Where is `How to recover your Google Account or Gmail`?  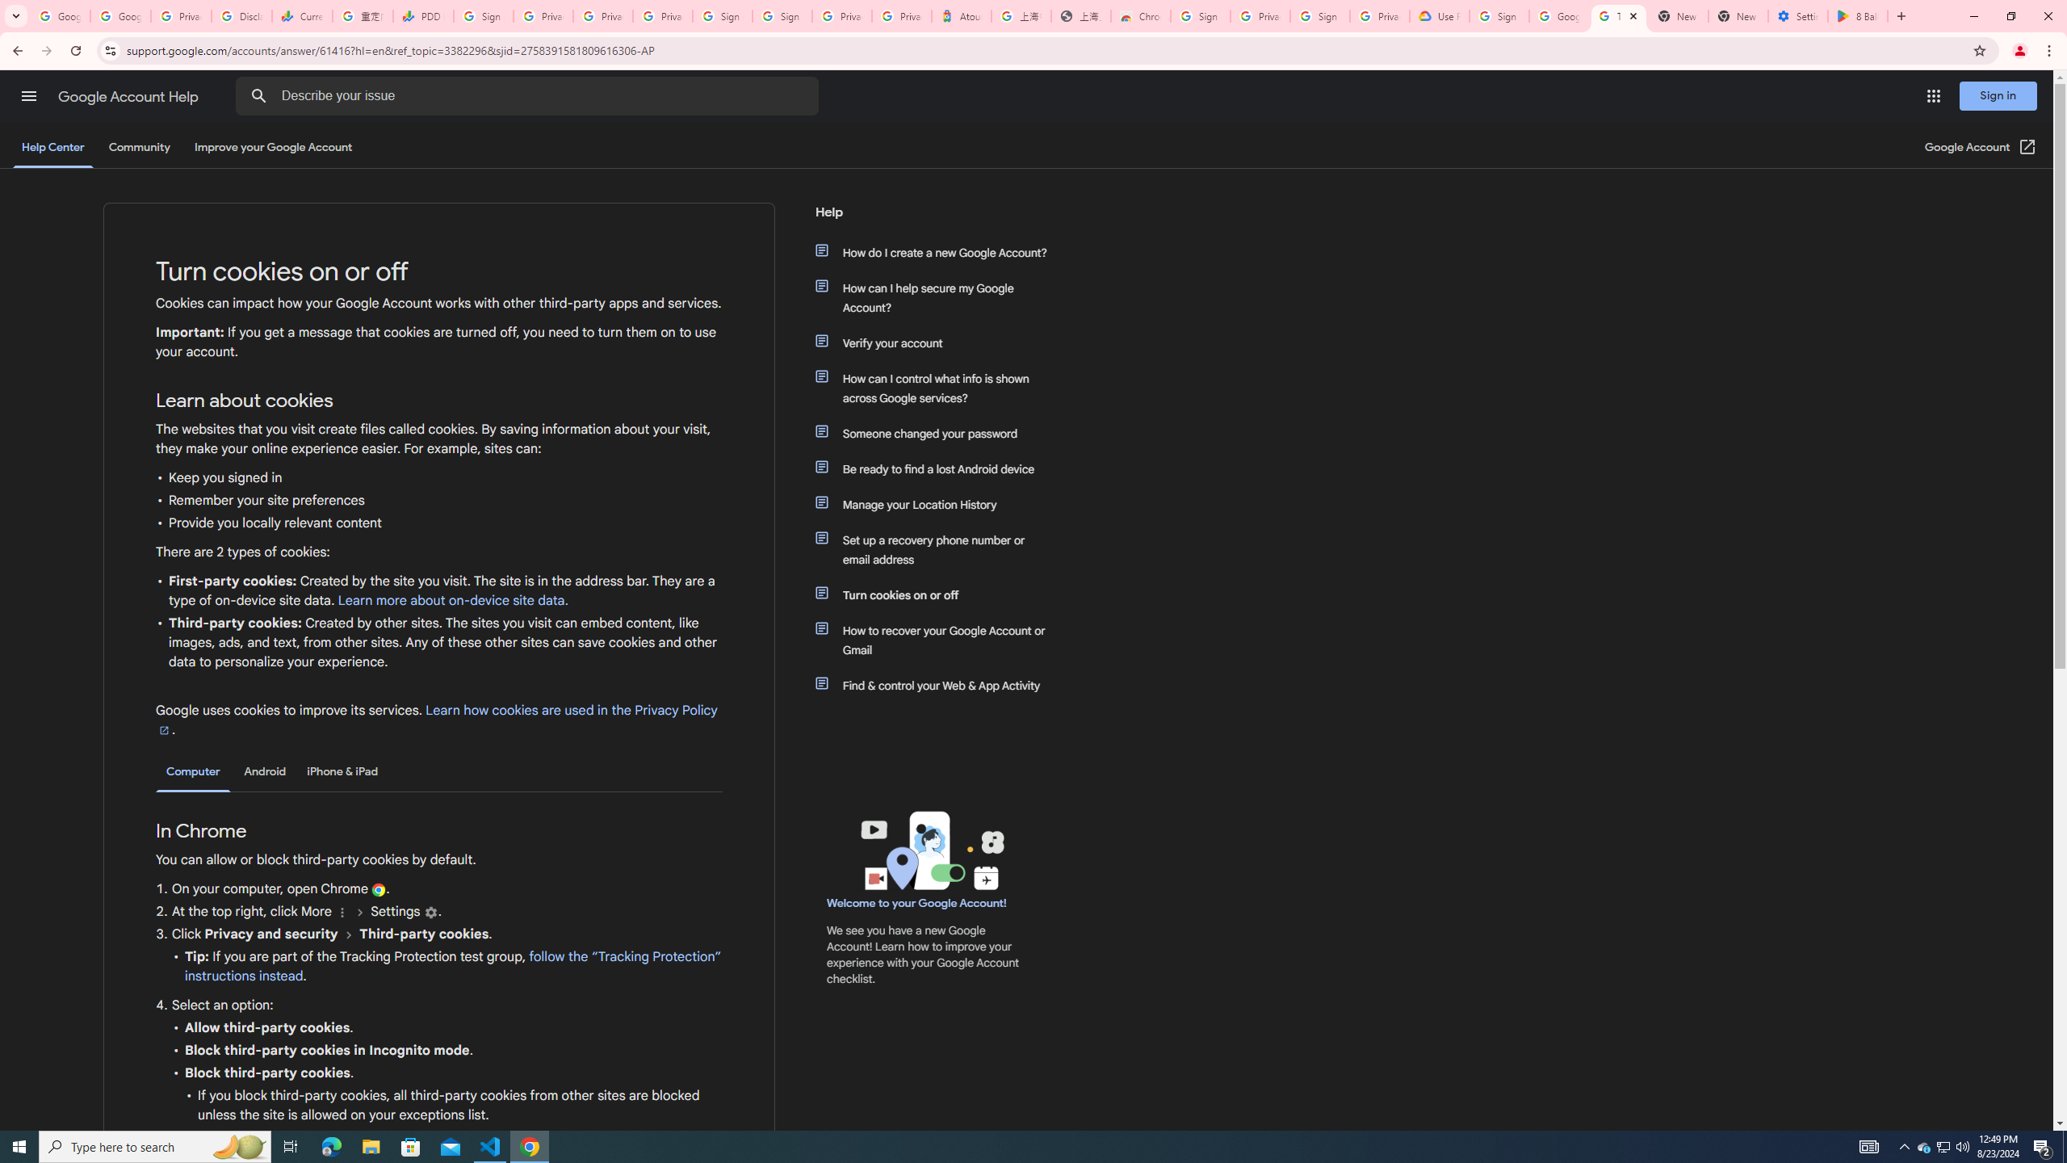 How to recover your Google Account or Gmail is located at coordinates (939, 640).